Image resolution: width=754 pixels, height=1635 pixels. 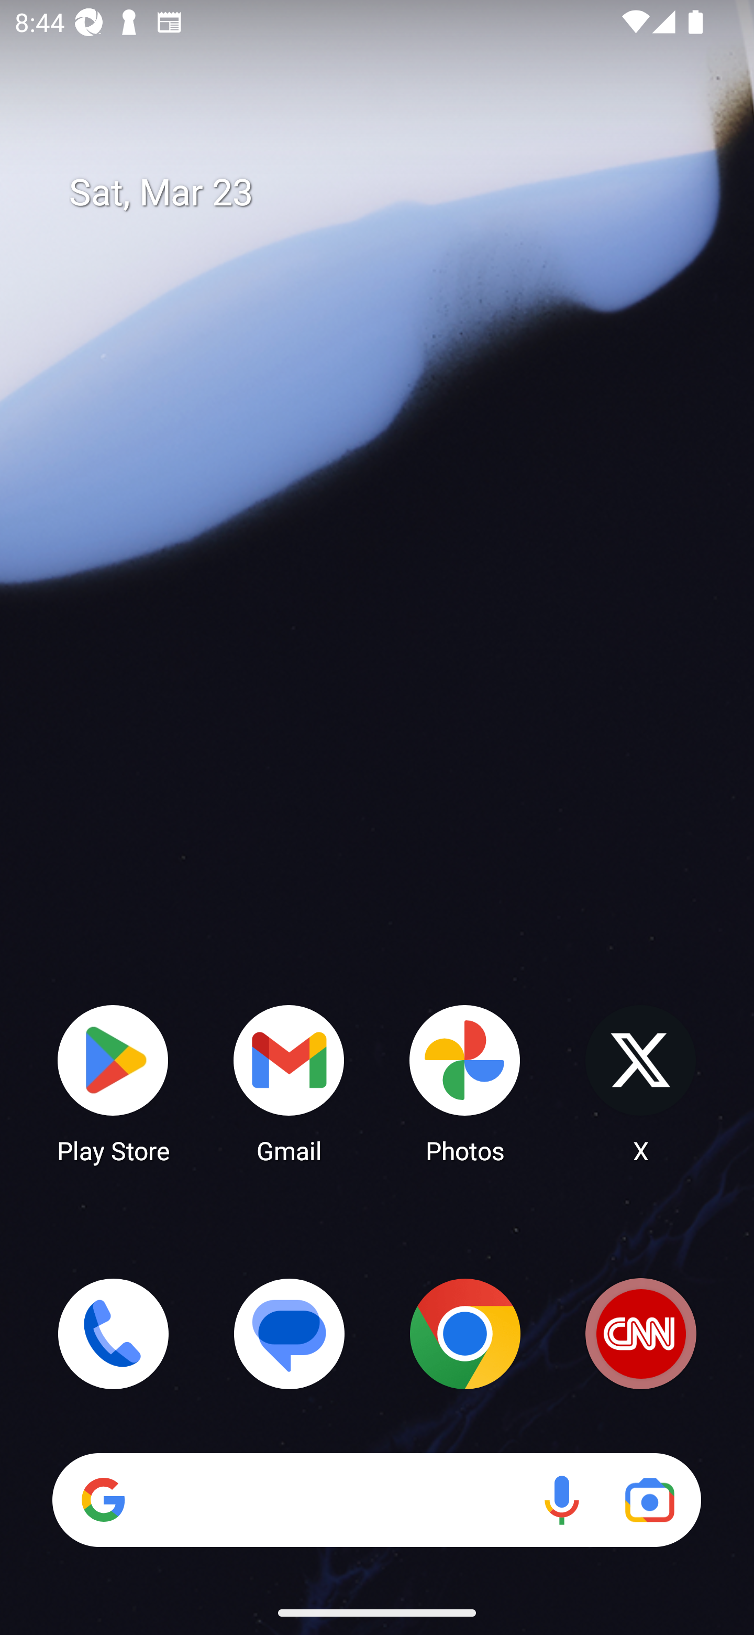 I want to click on Voice search, so click(x=561, y=1500).